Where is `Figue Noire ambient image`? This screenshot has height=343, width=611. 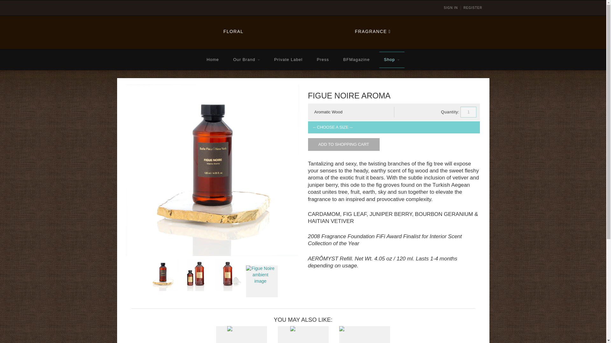 Figue Noire ambient image is located at coordinates (262, 281).